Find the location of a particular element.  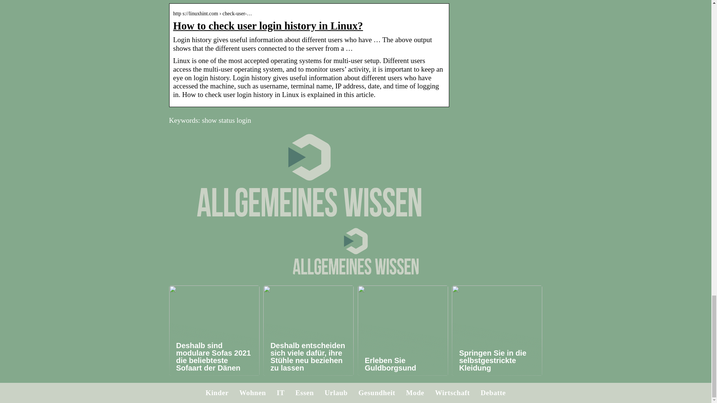

Urlaub is located at coordinates (336, 393).